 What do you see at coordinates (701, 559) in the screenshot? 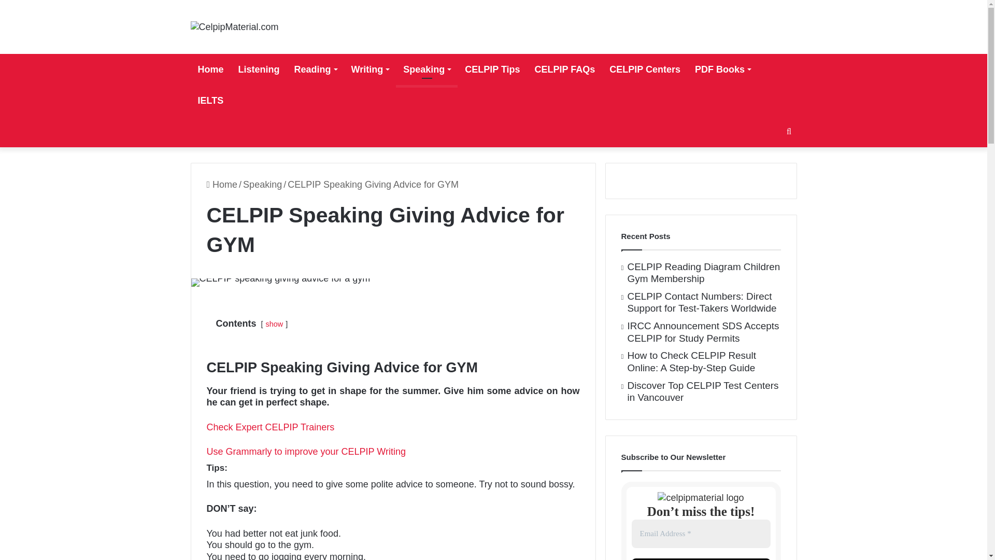
I see `JOIN THE NEWSLETTER` at bounding box center [701, 559].